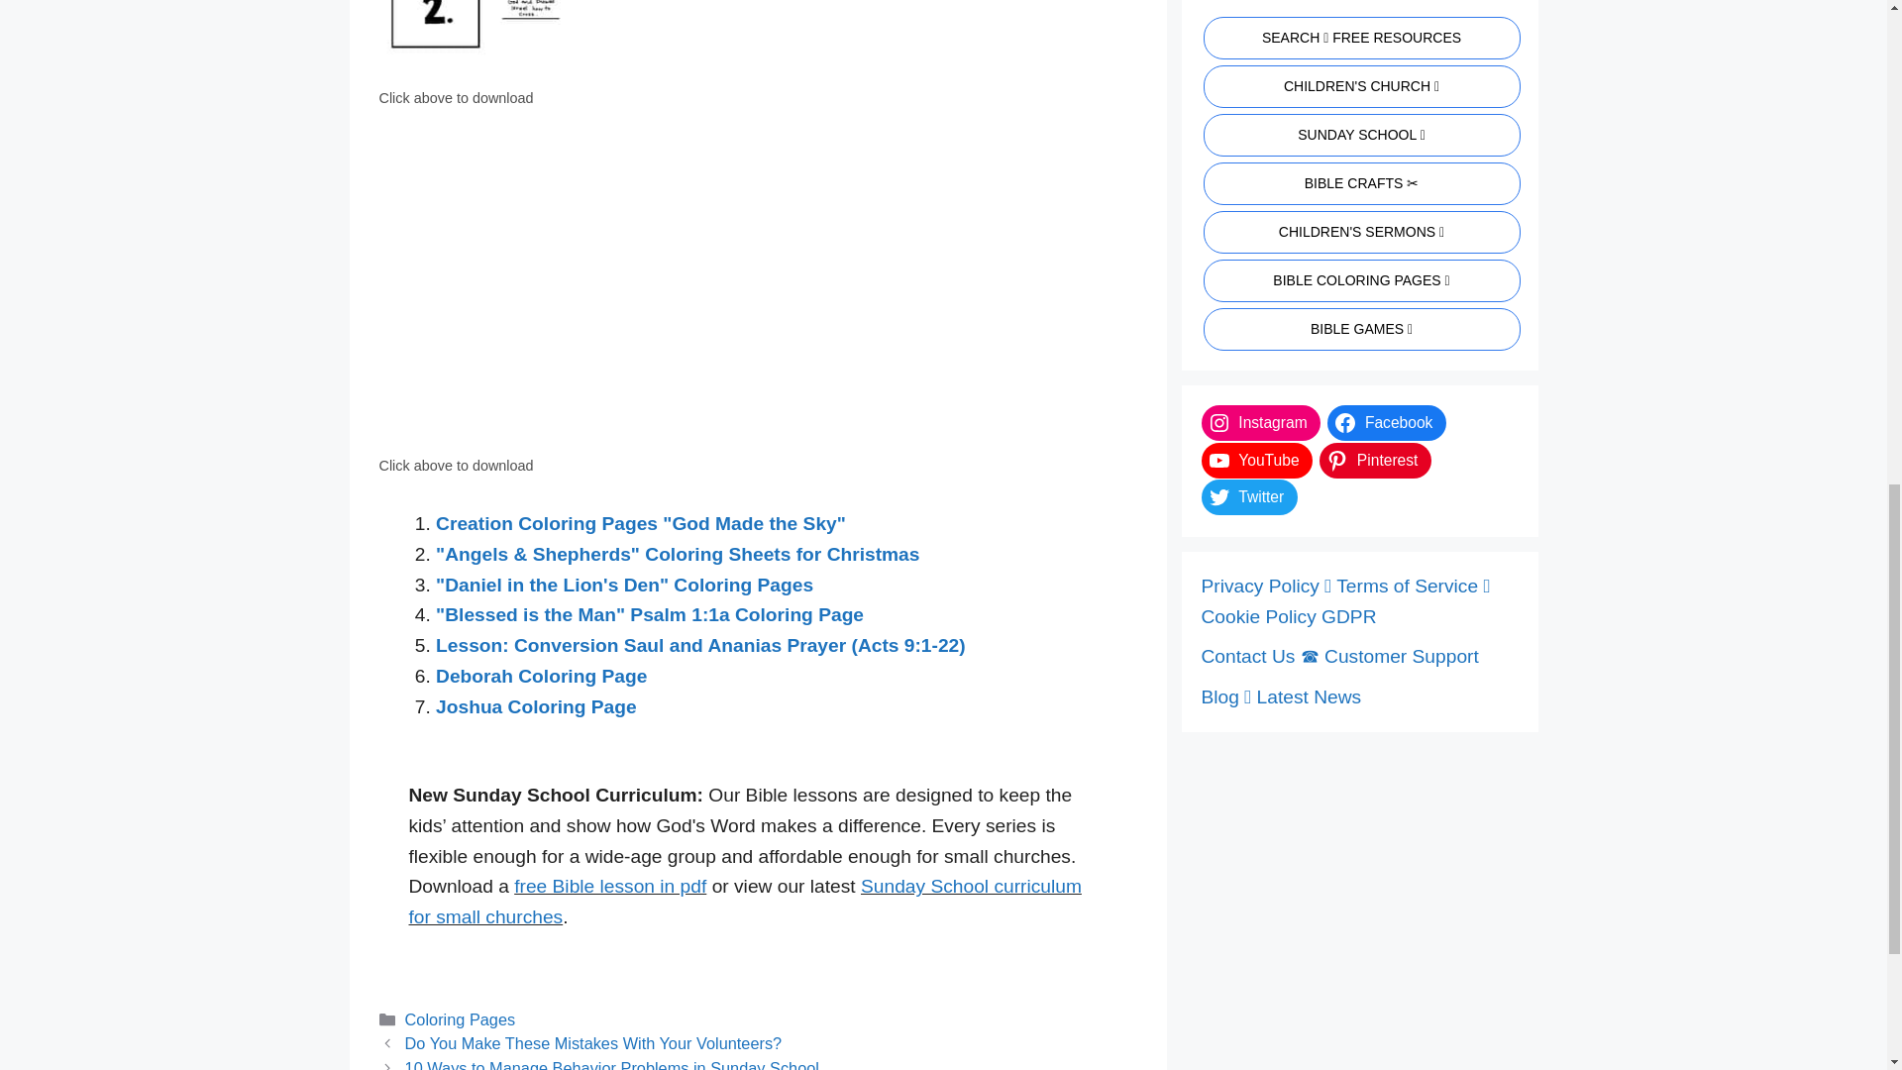 The height and width of the screenshot is (1070, 1902). I want to click on Sunday School curriculum for small churches, so click(744, 902).